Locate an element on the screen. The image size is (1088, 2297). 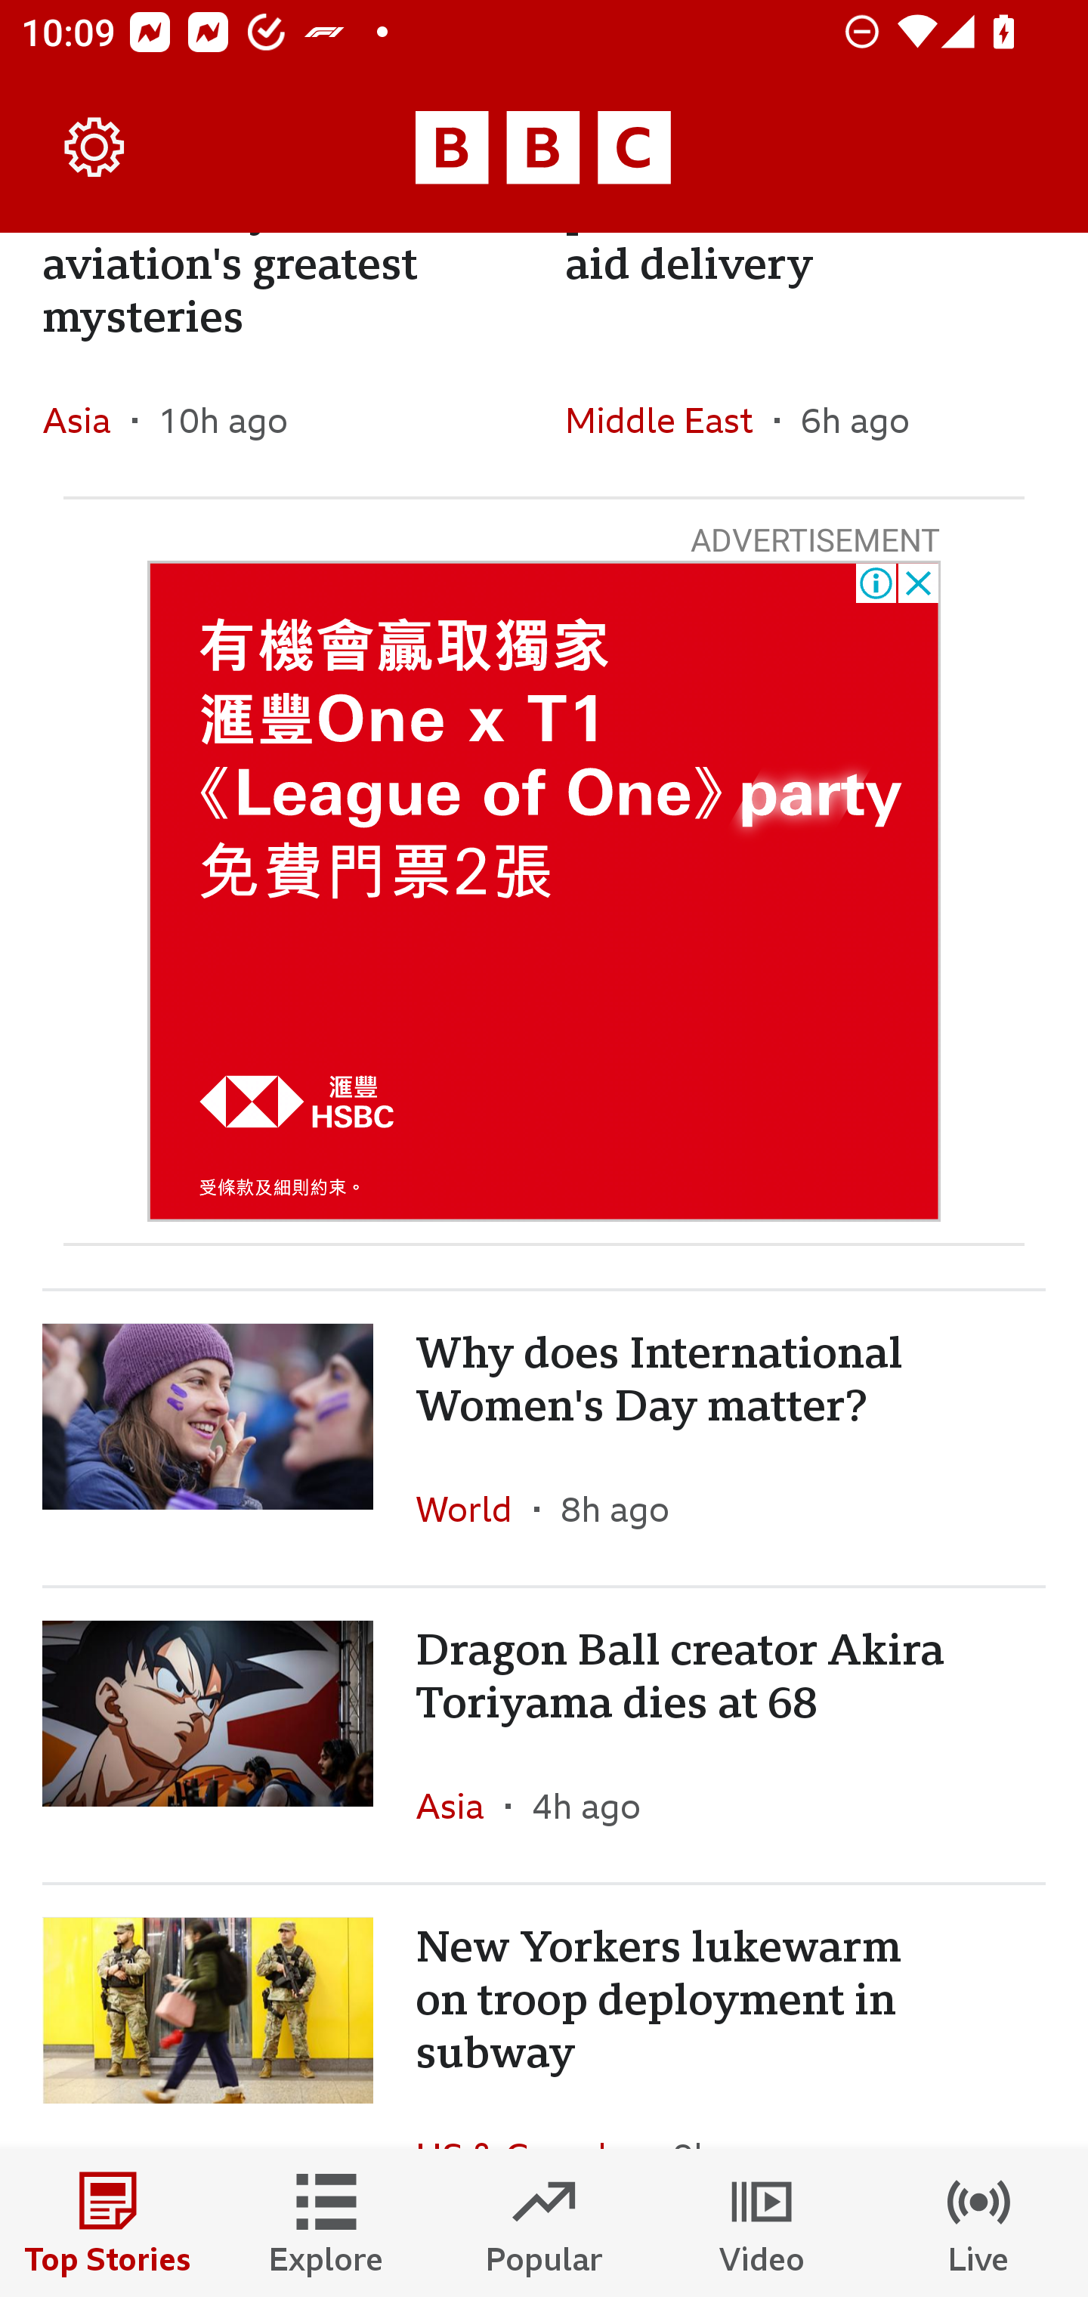
HSBC javascript:window.open(window is located at coordinates (544, 891).